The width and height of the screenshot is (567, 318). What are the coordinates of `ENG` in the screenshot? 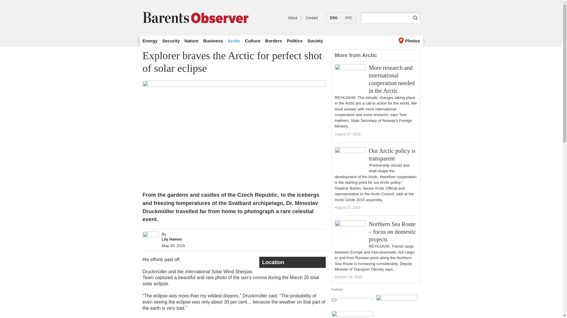 It's located at (334, 18).